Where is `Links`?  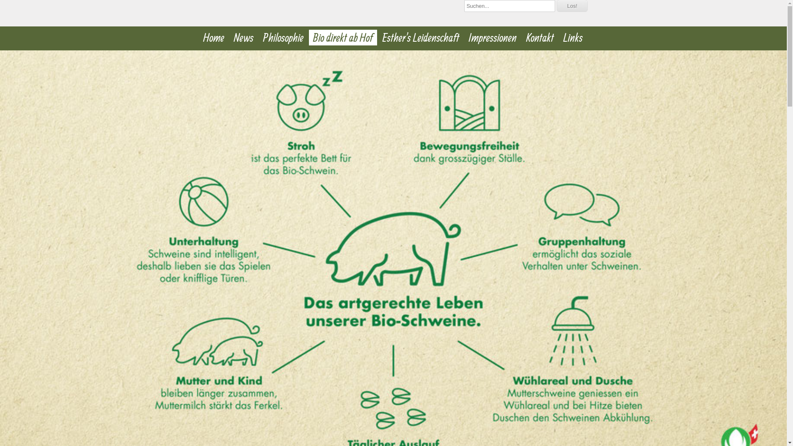
Links is located at coordinates (573, 38).